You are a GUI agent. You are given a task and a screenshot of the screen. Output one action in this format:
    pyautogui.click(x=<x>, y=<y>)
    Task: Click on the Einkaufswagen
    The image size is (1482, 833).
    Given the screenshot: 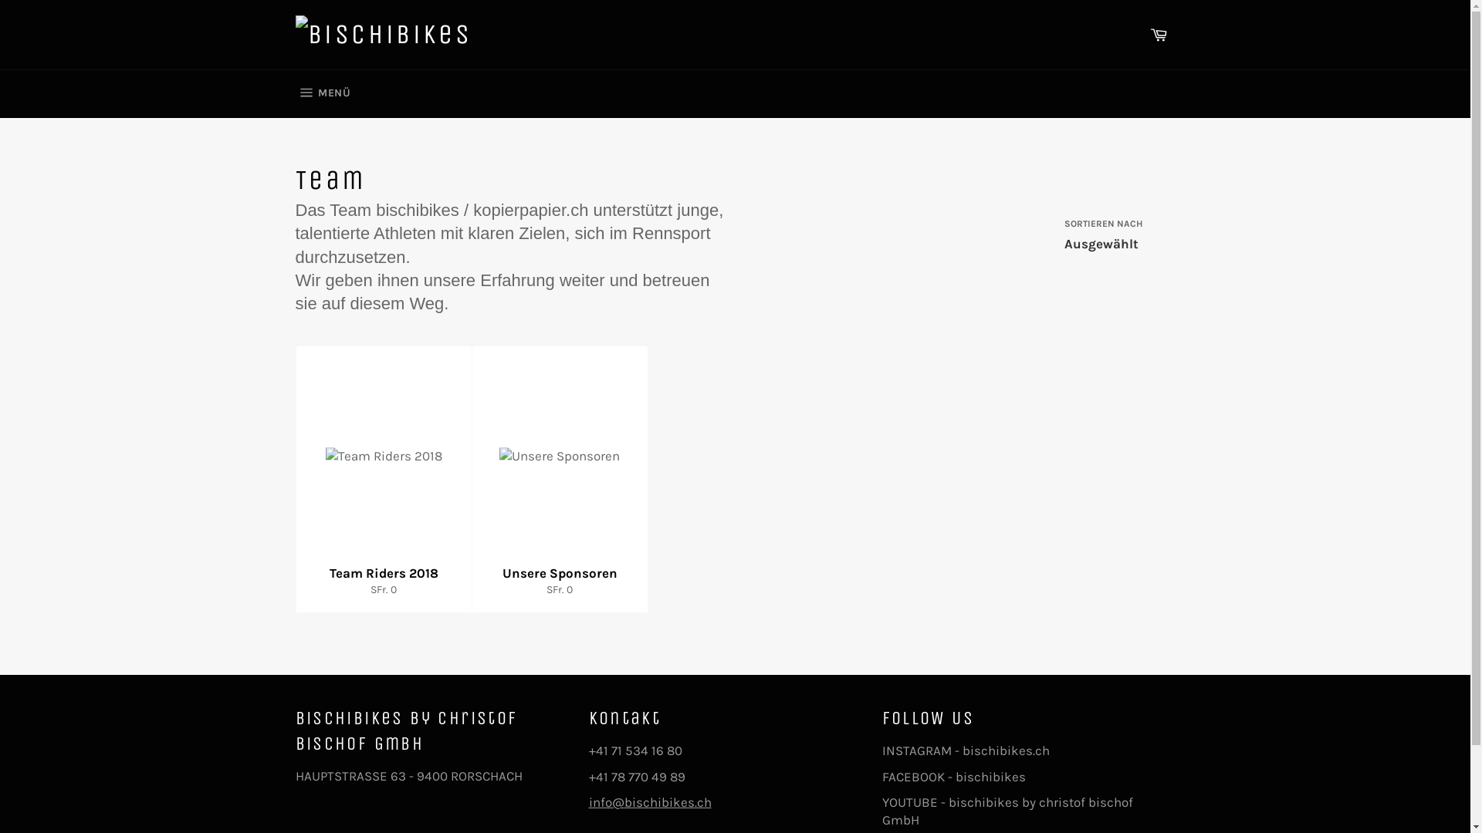 What is the action you would take?
    pyautogui.click(x=1159, y=35)
    